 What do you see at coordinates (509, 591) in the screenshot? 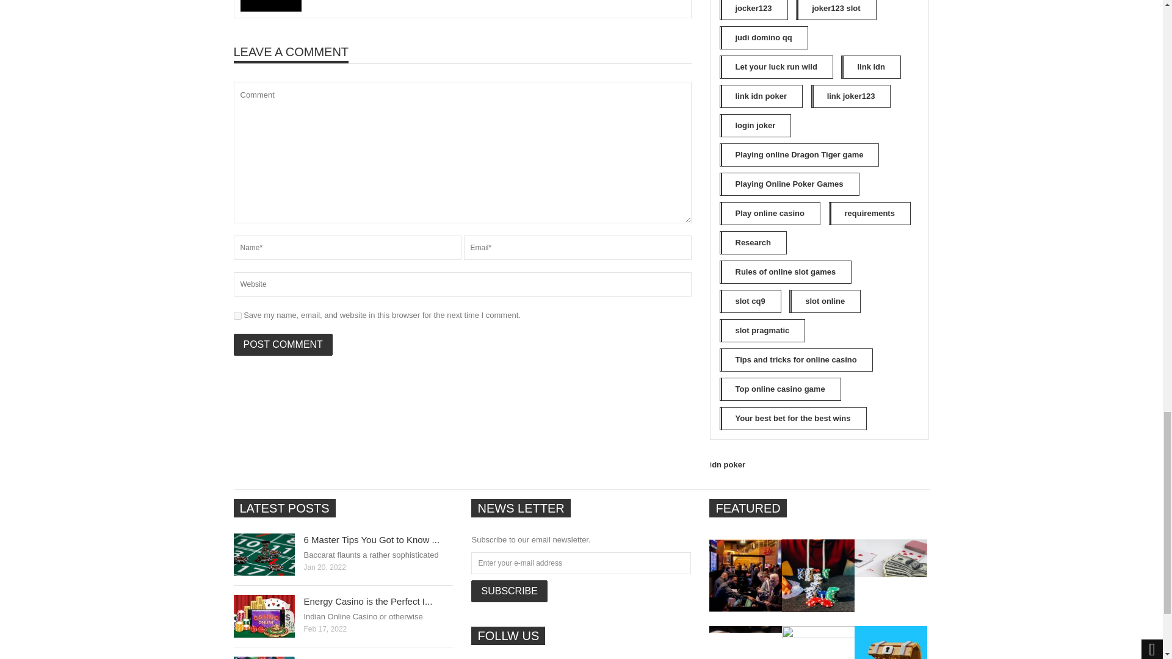
I see `Subscribe` at bounding box center [509, 591].